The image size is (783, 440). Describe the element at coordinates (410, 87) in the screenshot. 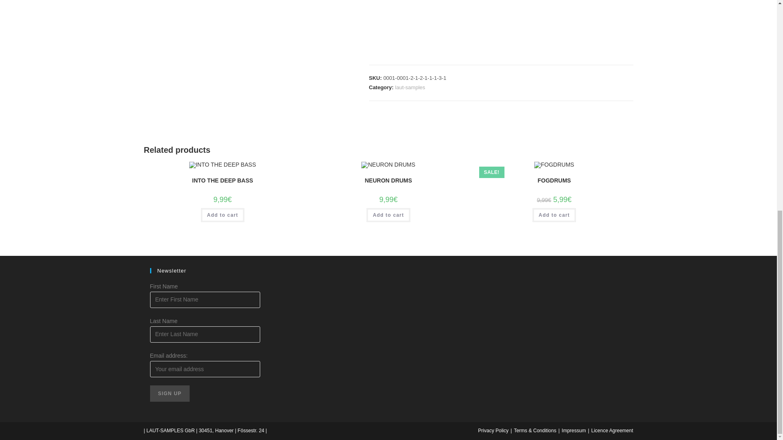

I see `laut-samples` at that location.